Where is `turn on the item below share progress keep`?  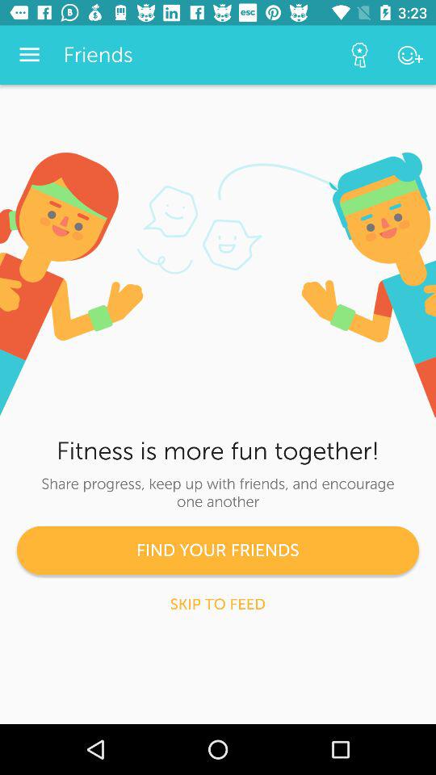 turn on the item below share progress keep is located at coordinates (218, 551).